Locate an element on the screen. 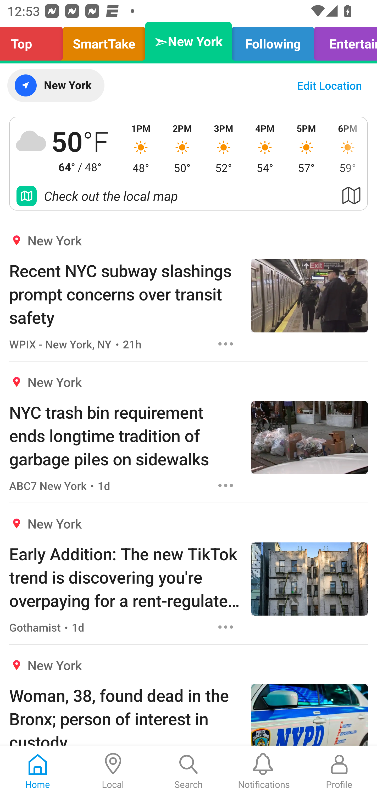  6PM 59° is located at coordinates (347, 148).